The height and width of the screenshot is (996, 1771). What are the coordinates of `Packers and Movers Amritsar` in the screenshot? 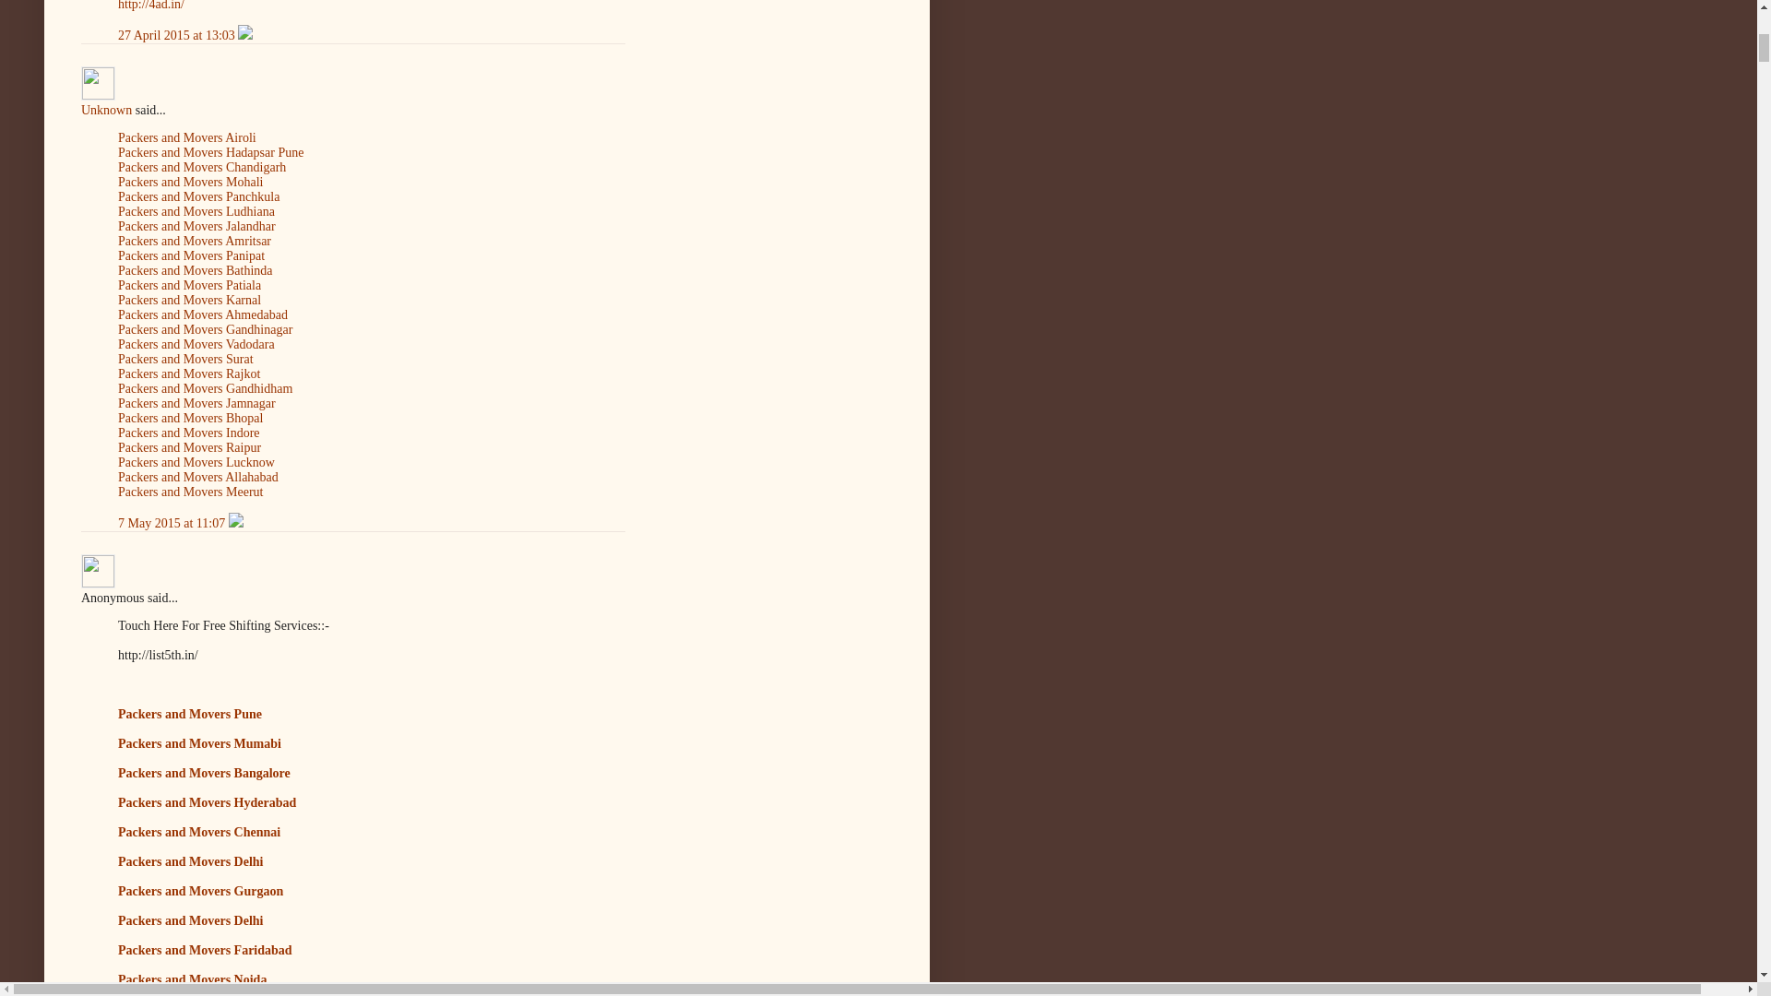 It's located at (194, 240).